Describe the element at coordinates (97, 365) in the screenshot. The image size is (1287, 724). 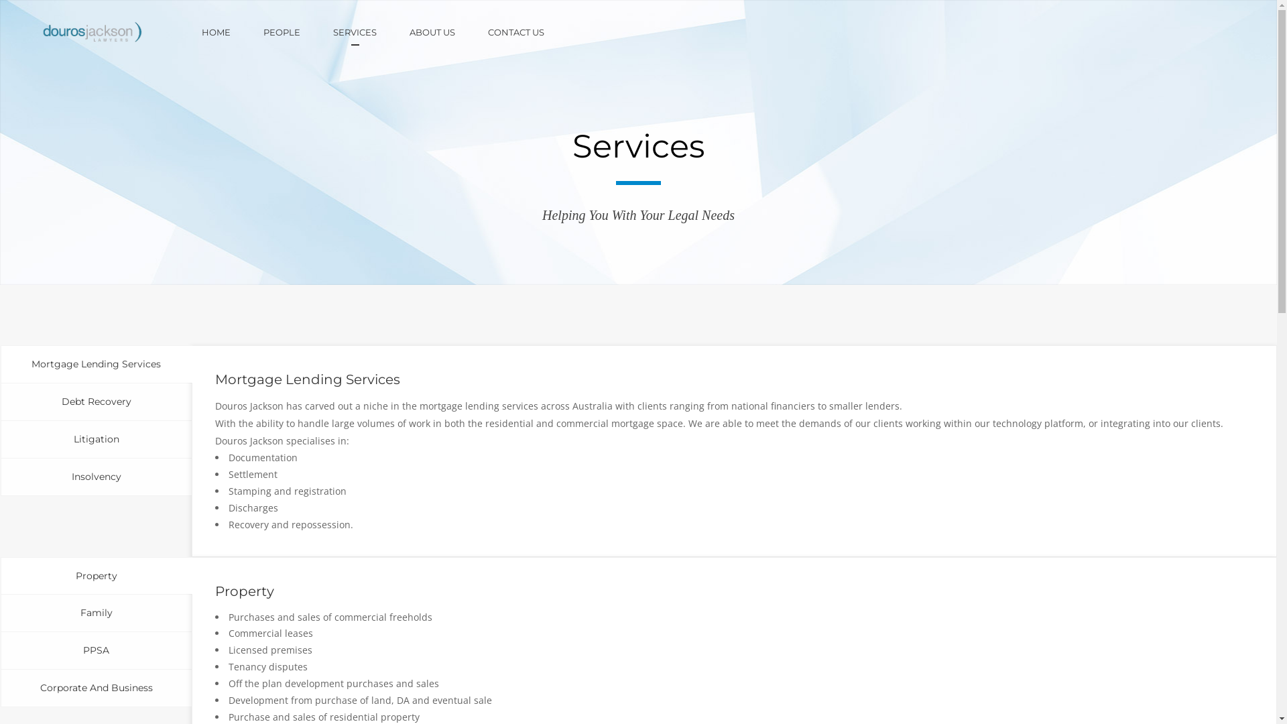
I see `Mortgage Lending Services` at that location.